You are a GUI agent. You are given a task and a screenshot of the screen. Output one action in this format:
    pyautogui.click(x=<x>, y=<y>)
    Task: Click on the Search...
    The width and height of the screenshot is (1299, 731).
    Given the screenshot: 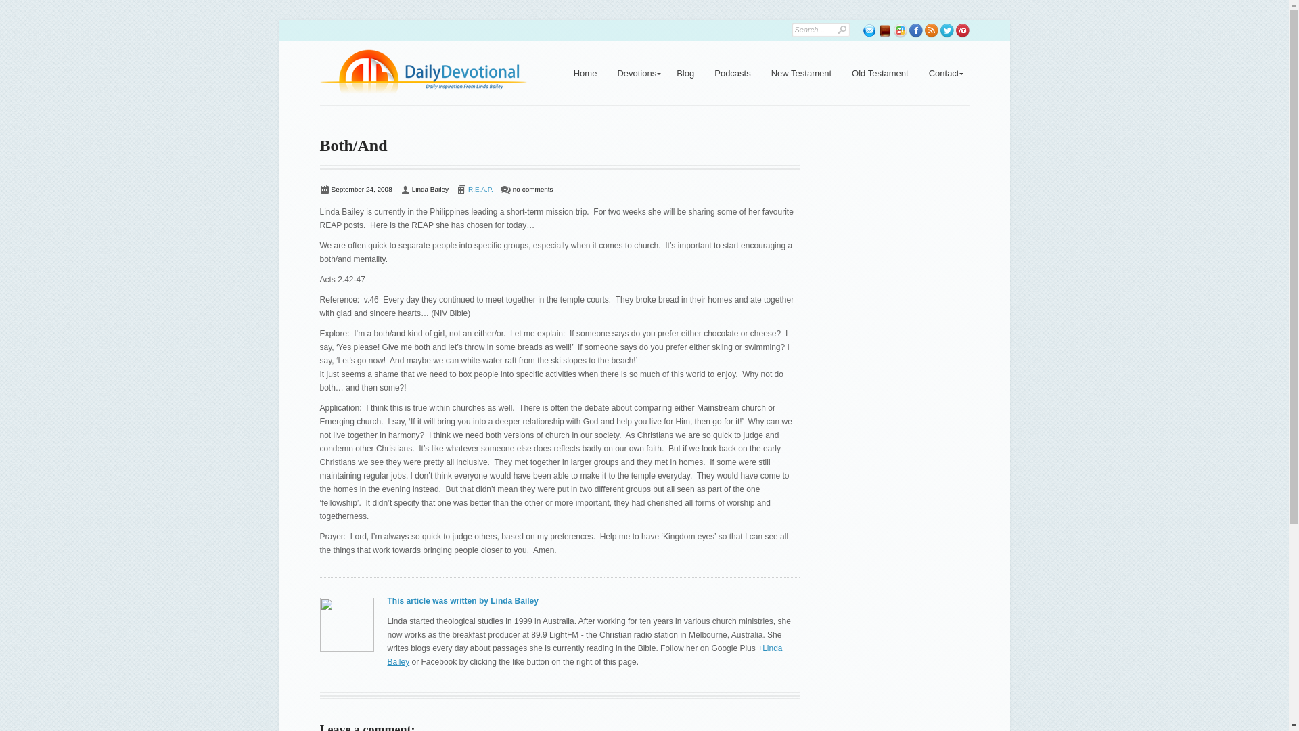 What is the action you would take?
    pyautogui.click(x=811, y=28)
    